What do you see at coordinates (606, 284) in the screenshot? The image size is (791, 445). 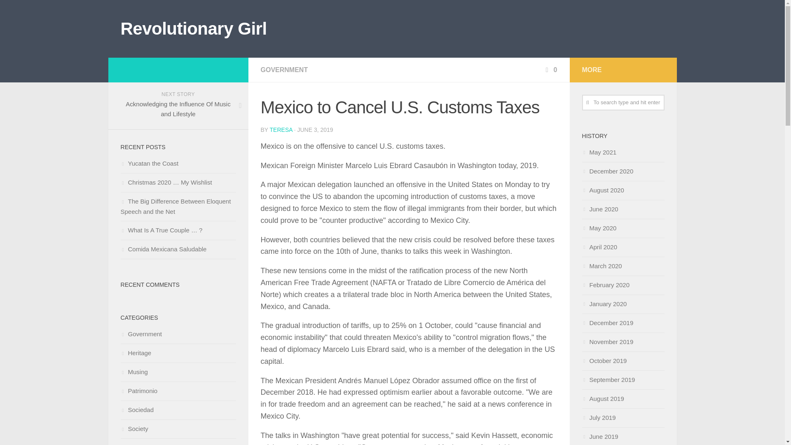 I see `February 2020` at bounding box center [606, 284].